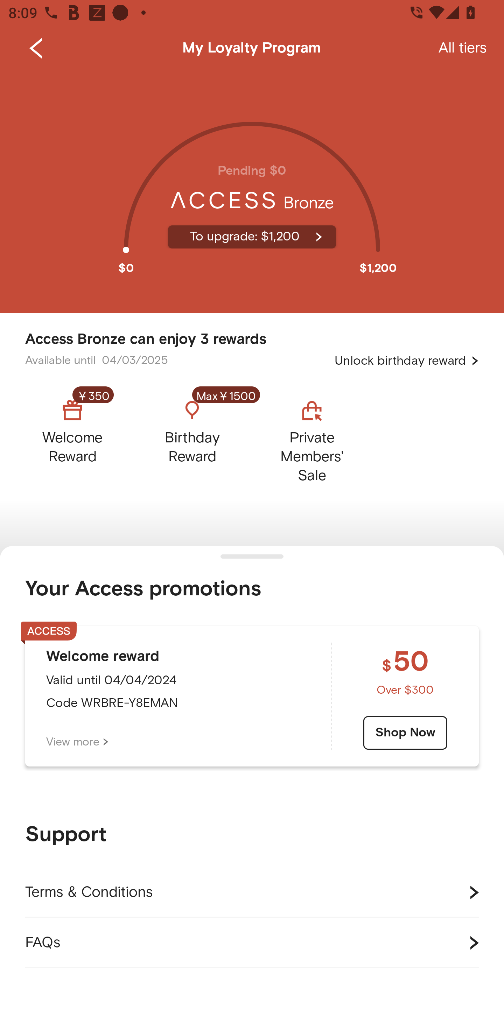 The width and height of the screenshot is (504, 1036). What do you see at coordinates (311, 438) in the screenshot?
I see `Private Members' Sale` at bounding box center [311, 438].